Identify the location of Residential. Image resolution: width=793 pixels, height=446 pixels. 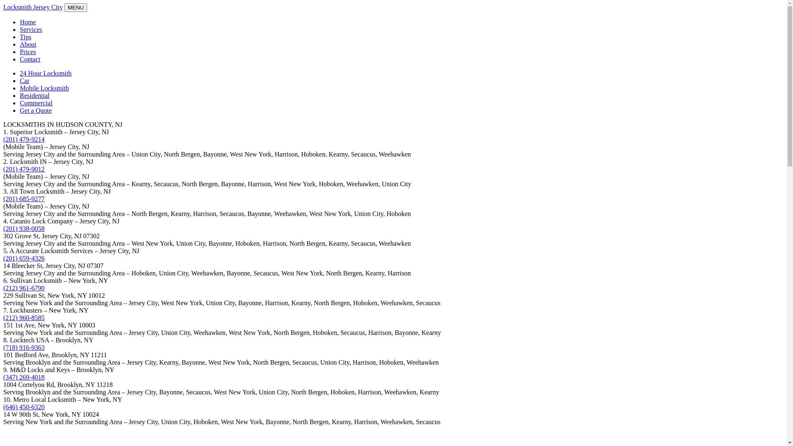
(35, 96).